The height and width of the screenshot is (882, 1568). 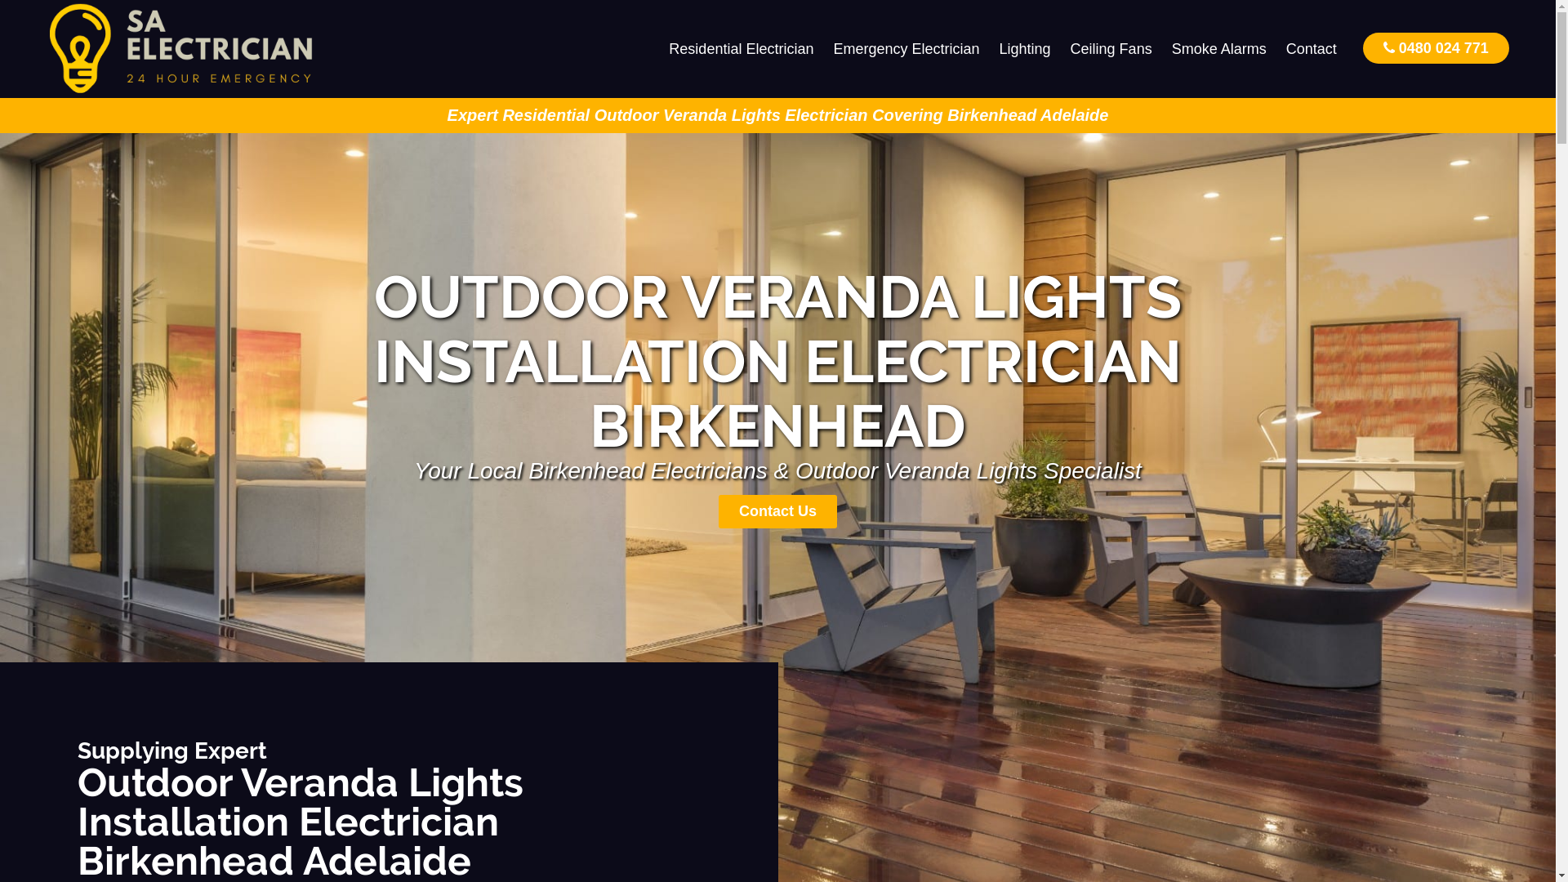 What do you see at coordinates (1111, 49) in the screenshot?
I see `Ceiling Fans` at bounding box center [1111, 49].